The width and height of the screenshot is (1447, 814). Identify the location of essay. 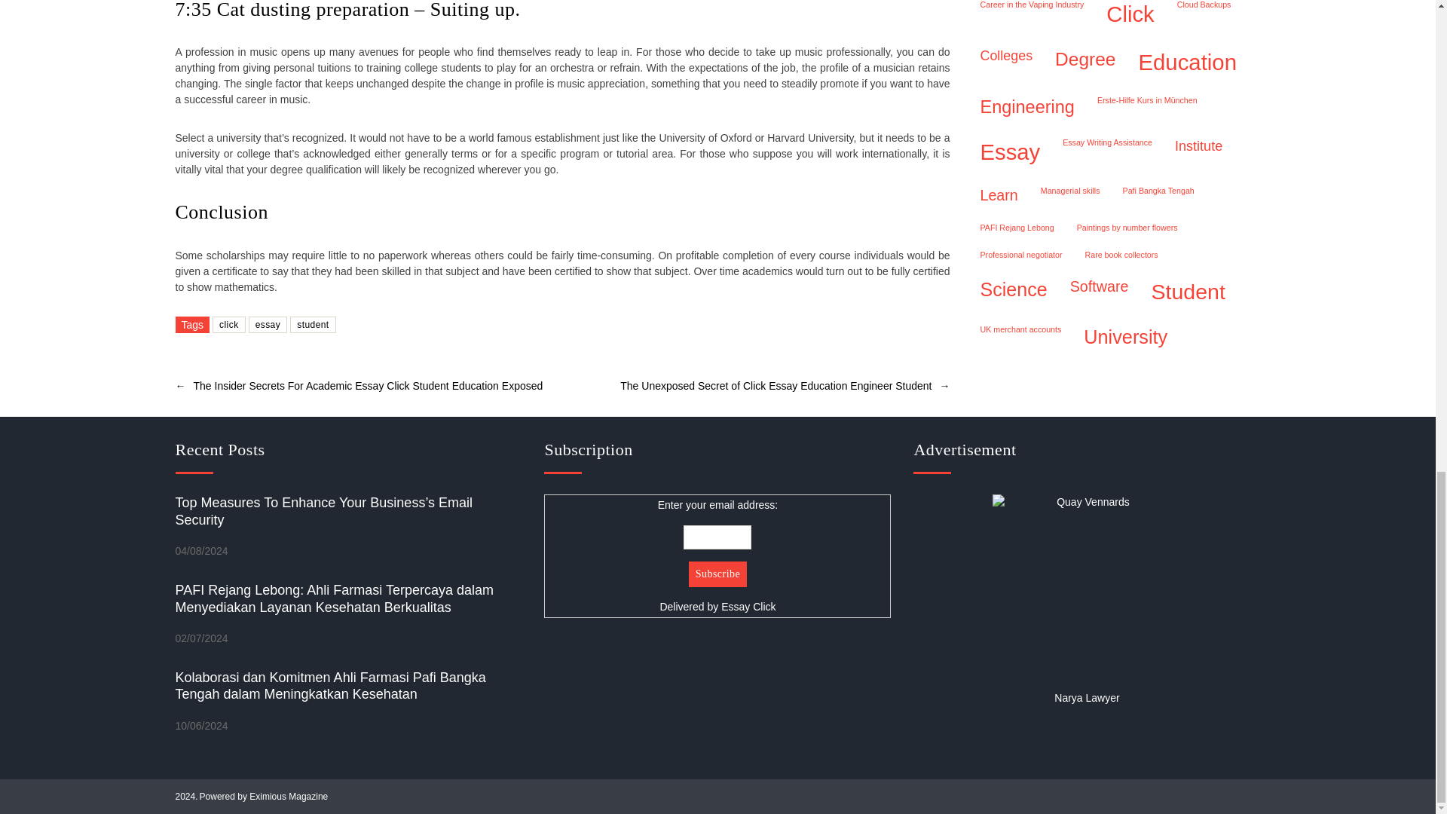
(268, 324).